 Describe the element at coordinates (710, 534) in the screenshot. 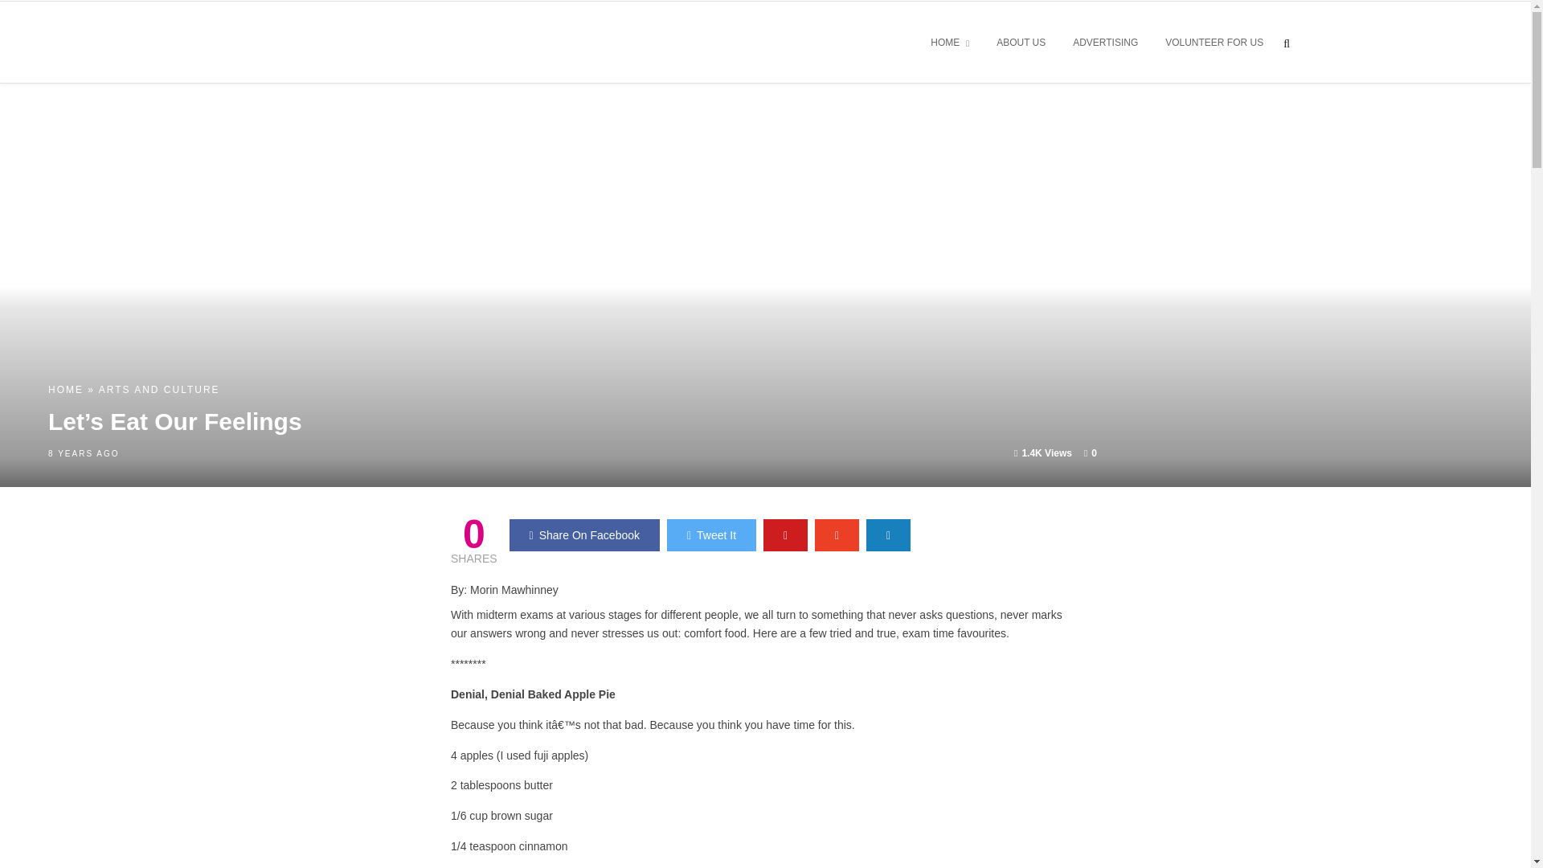

I see `Tweet It` at that location.